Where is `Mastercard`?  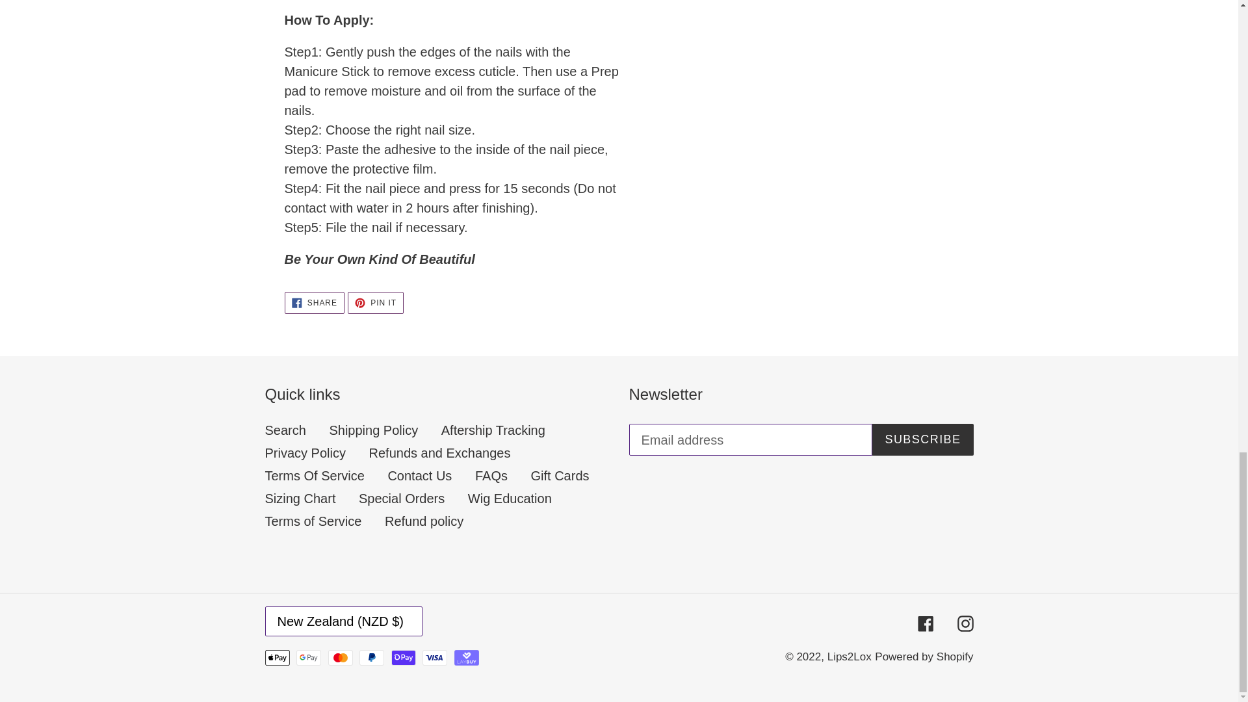
Mastercard is located at coordinates (341, 658).